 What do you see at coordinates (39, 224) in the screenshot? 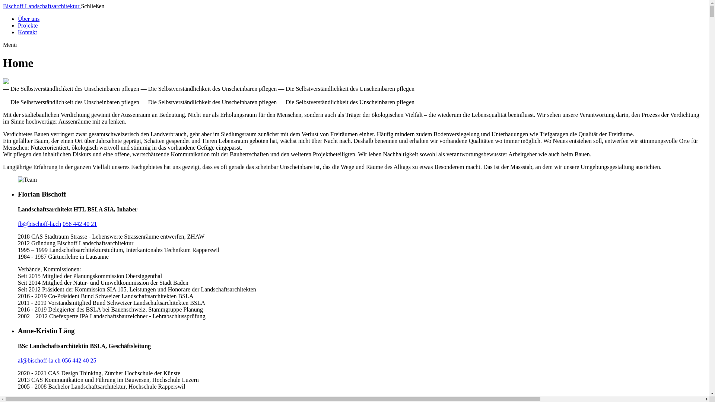
I see `fb@bischoff-la.ch` at bounding box center [39, 224].